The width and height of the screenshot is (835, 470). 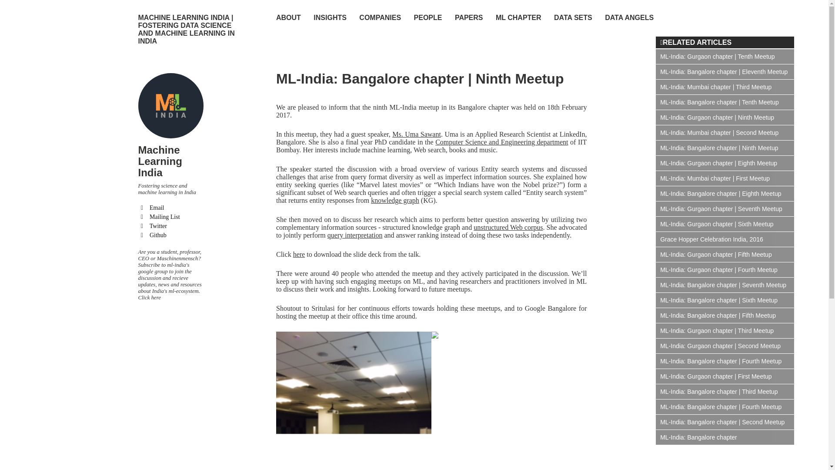 I want to click on COMPANIES, so click(x=380, y=17).